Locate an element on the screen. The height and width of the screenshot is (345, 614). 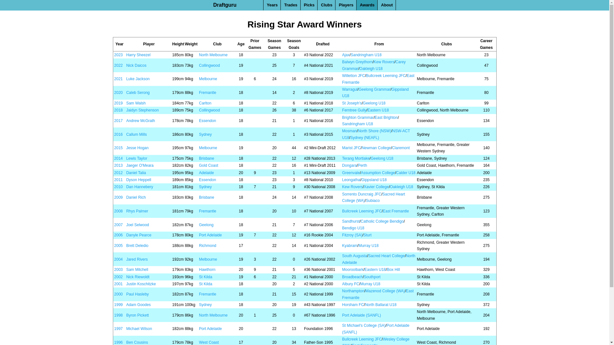
2018 is located at coordinates (118, 110).